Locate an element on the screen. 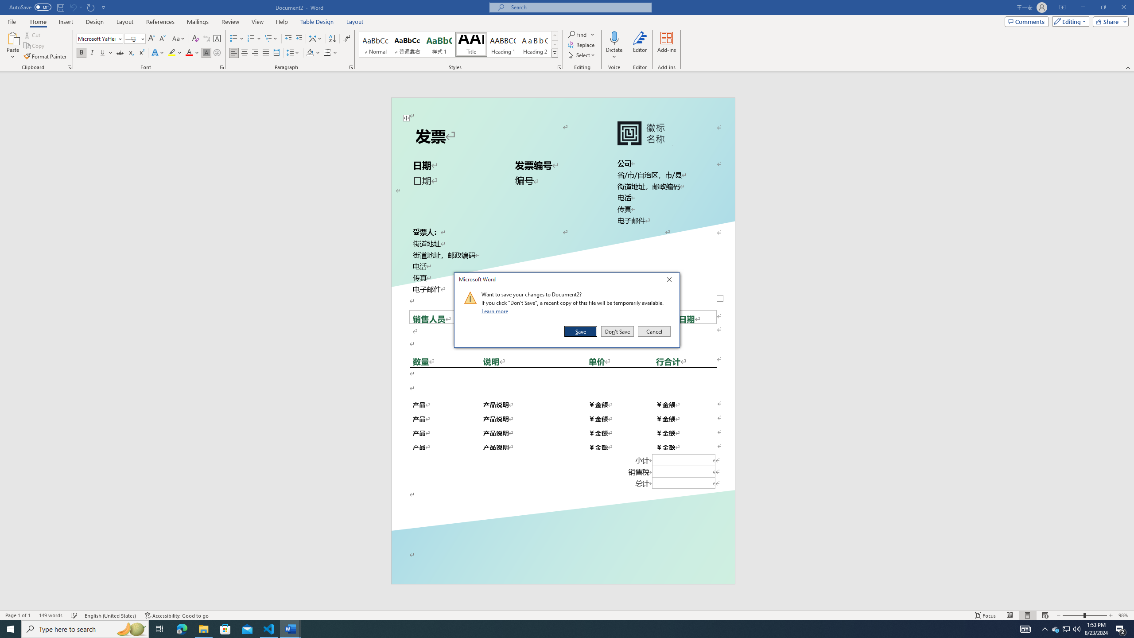 This screenshot has height=638, width=1134. Zoom Out is located at coordinates (1072, 615).